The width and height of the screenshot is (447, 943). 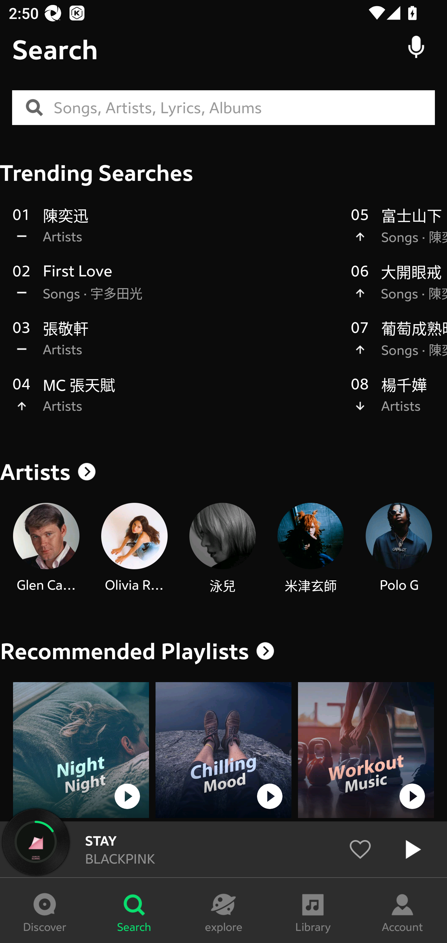 What do you see at coordinates (223, 910) in the screenshot?
I see `explore` at bounding box center [223, 910].